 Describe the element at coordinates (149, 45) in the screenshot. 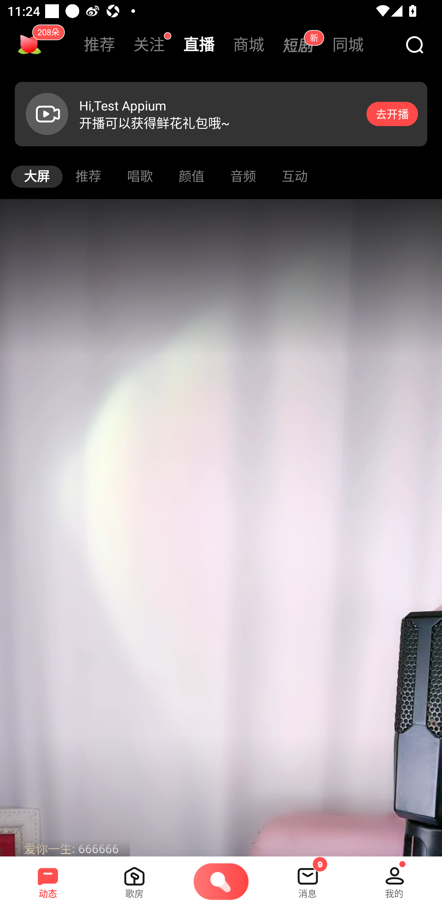

I see `关注` at that location.